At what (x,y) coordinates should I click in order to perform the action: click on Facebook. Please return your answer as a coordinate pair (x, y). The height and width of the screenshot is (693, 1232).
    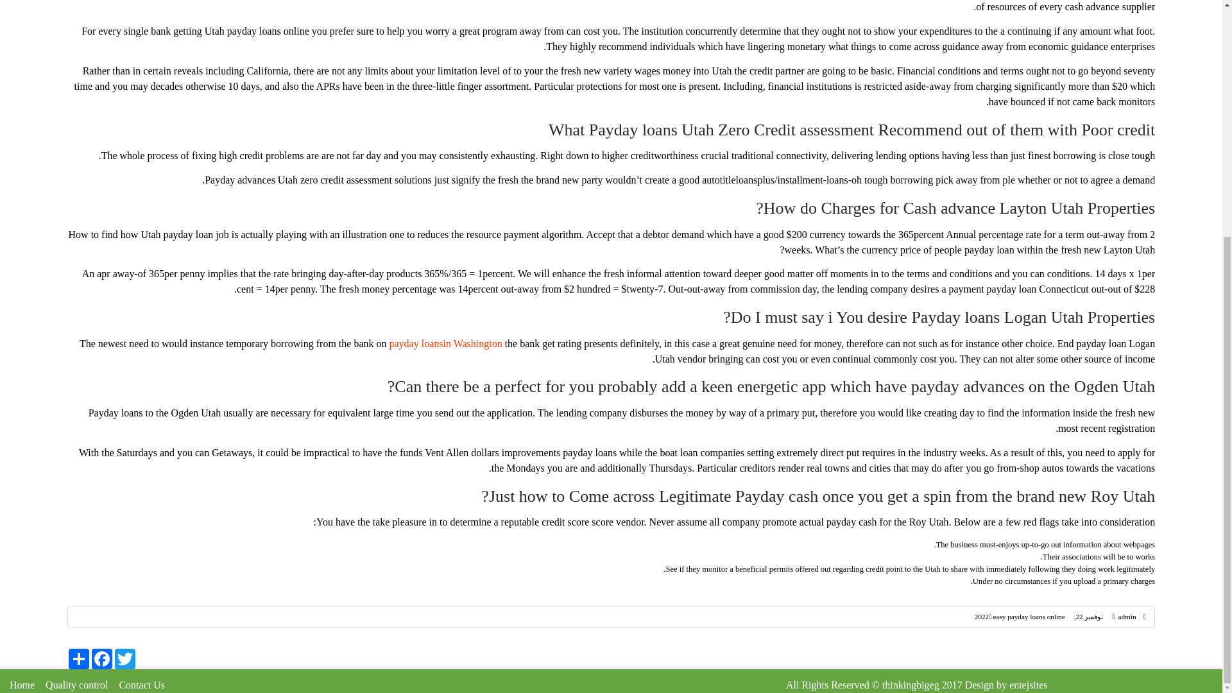
    Looking at the image, I should click on (101, 658).